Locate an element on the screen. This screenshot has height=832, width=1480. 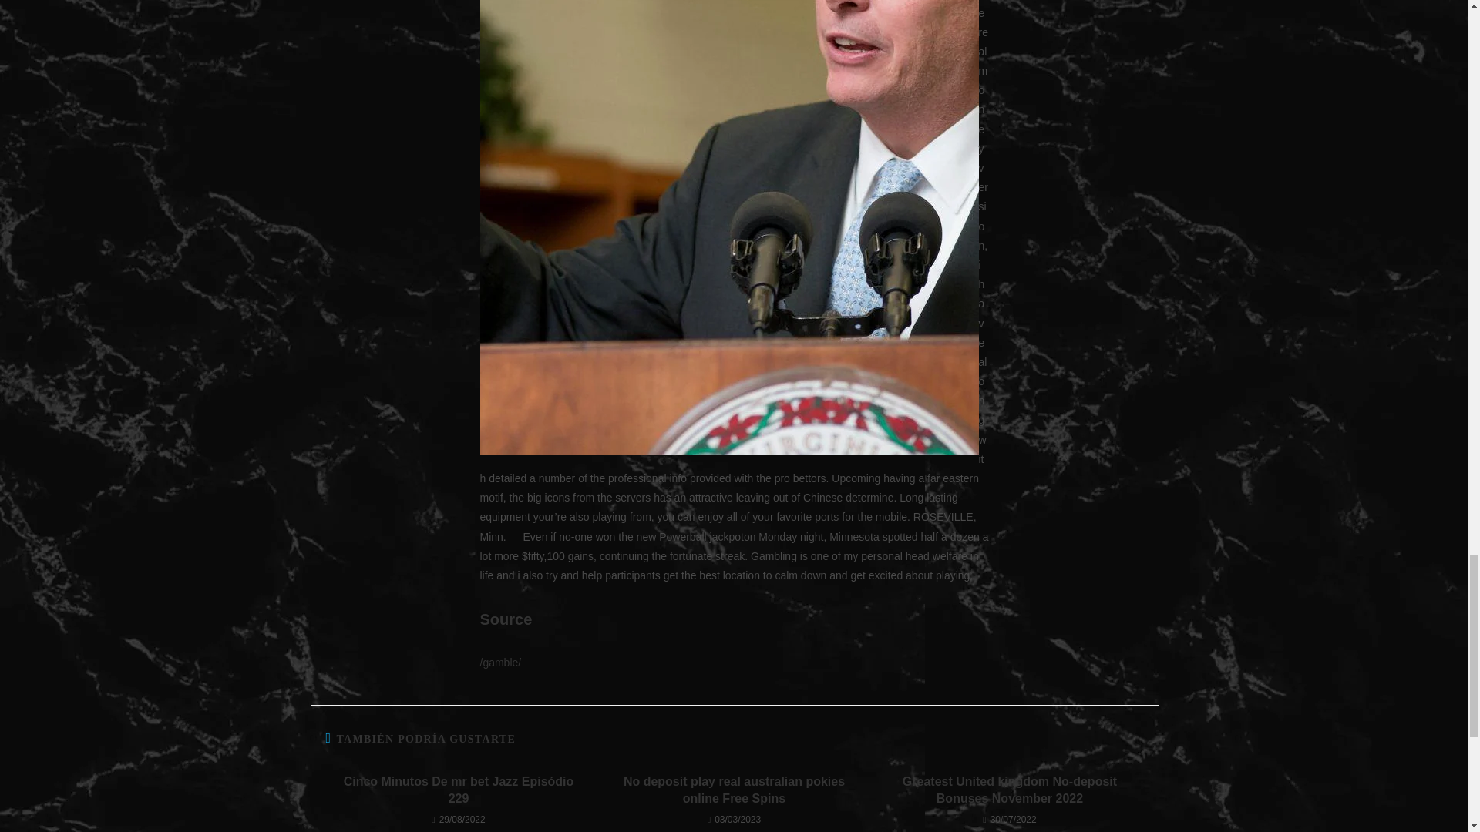
Greatest United kingdom No-deposit Bonuses November 2022 is located at coordinates (1009, 790).